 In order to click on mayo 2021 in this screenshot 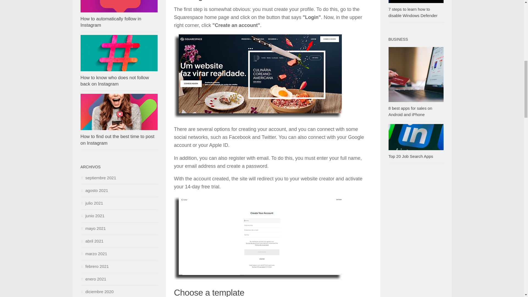, I will do `click(93, 228)`.